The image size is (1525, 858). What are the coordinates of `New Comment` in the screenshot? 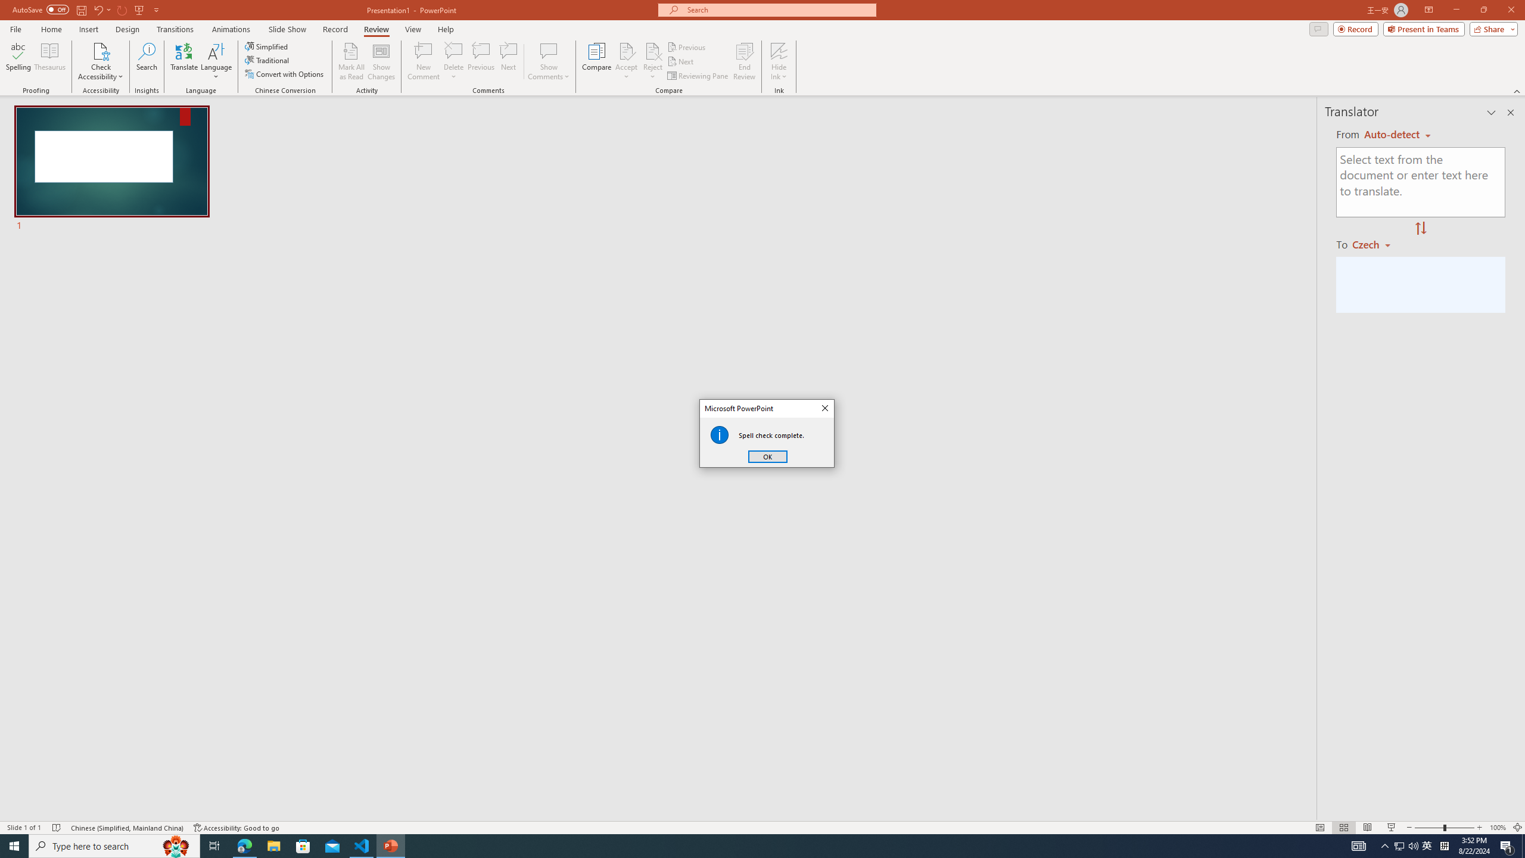 It's located at (423, 61).